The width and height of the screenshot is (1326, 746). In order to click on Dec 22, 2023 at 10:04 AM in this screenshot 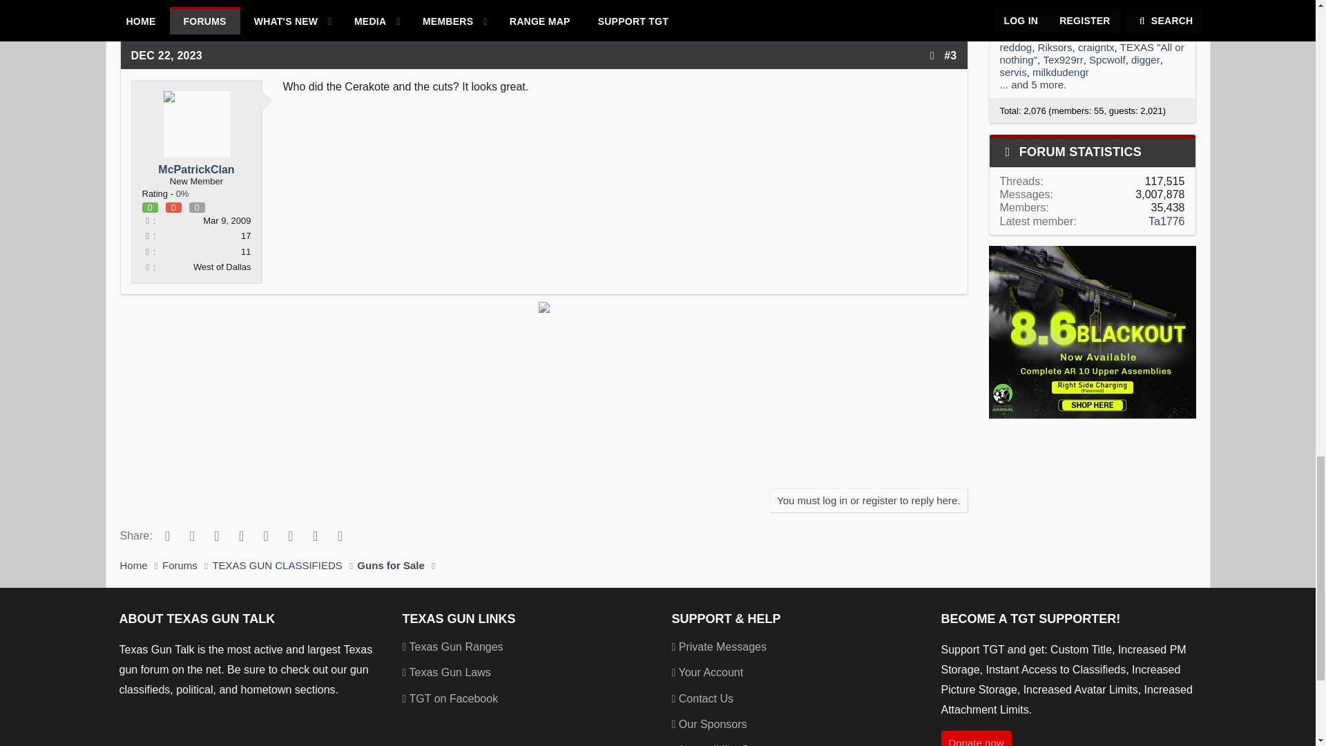, I will do `click(167, 55)`.